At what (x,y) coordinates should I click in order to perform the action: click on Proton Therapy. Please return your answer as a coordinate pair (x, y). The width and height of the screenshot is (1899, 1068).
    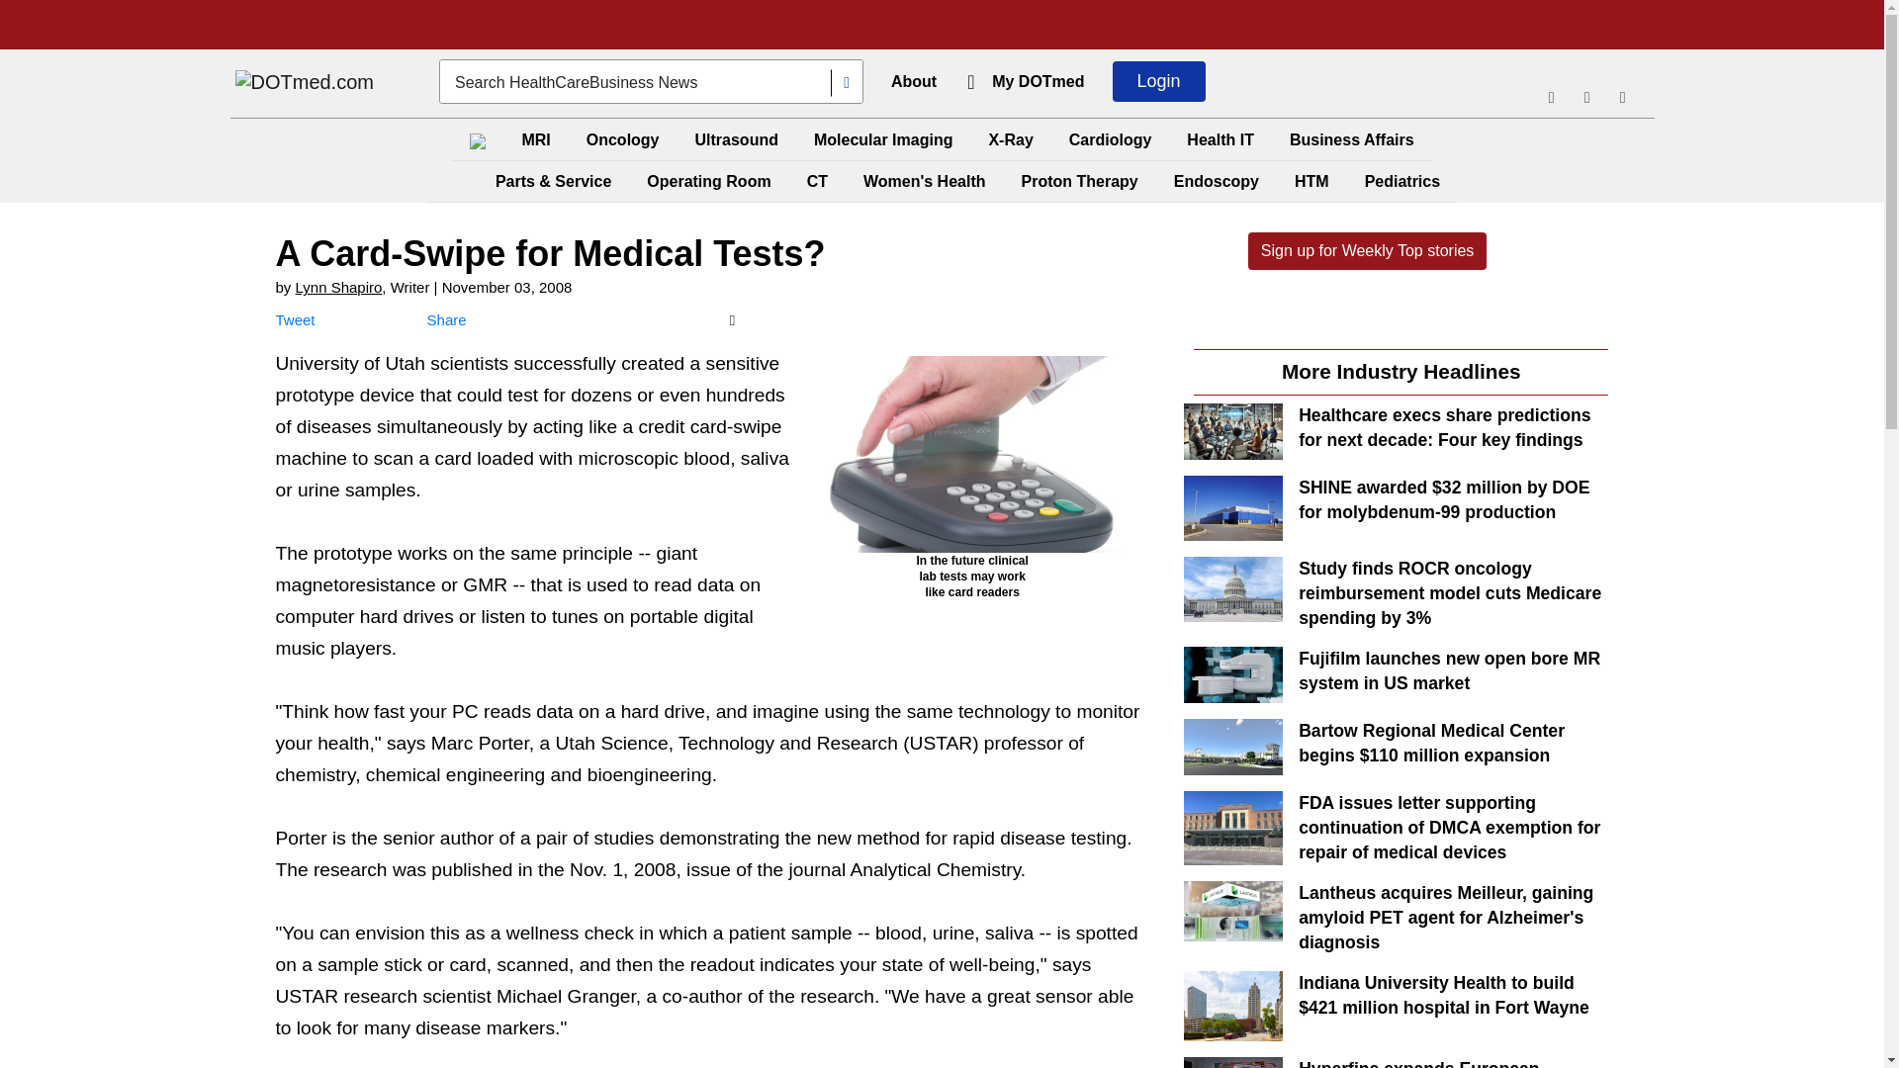
    Looking at the image, I should click on (1078, 182).